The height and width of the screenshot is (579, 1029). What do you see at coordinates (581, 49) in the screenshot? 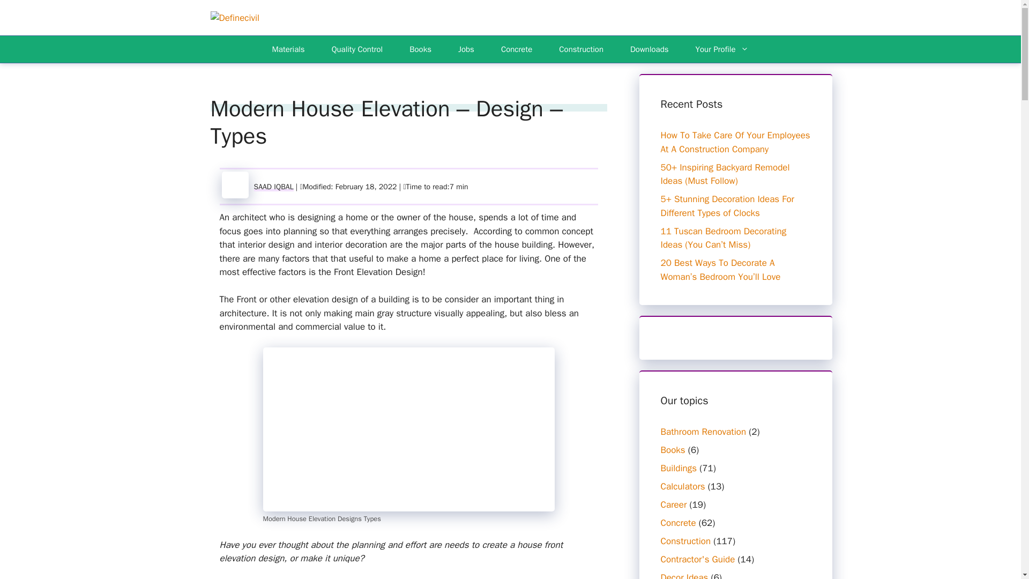
I see `Construction` at bounding box center [581, 49].